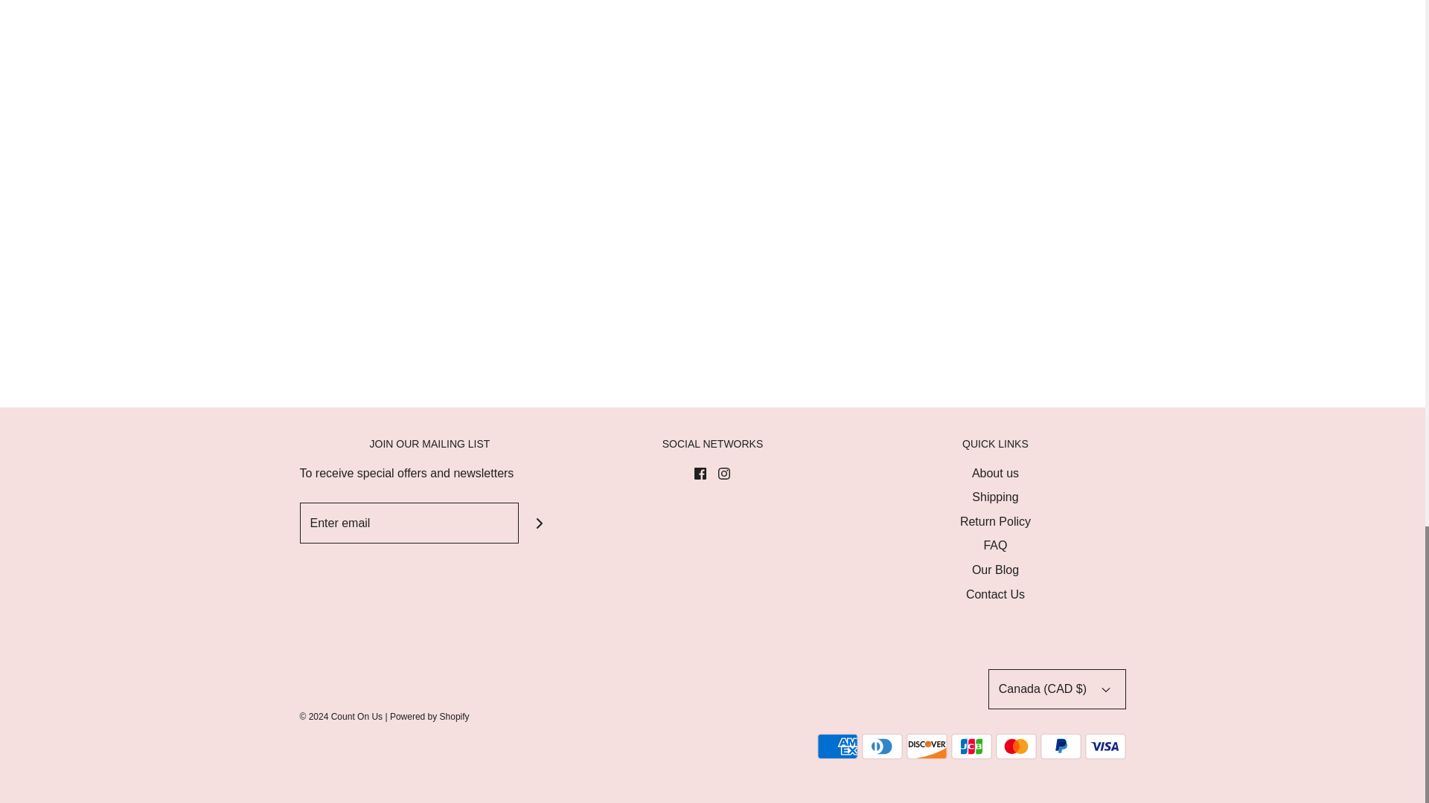 The height and width of the screenshot is (803, 1429). I want to click on Mastercard, so click(1017, 746).